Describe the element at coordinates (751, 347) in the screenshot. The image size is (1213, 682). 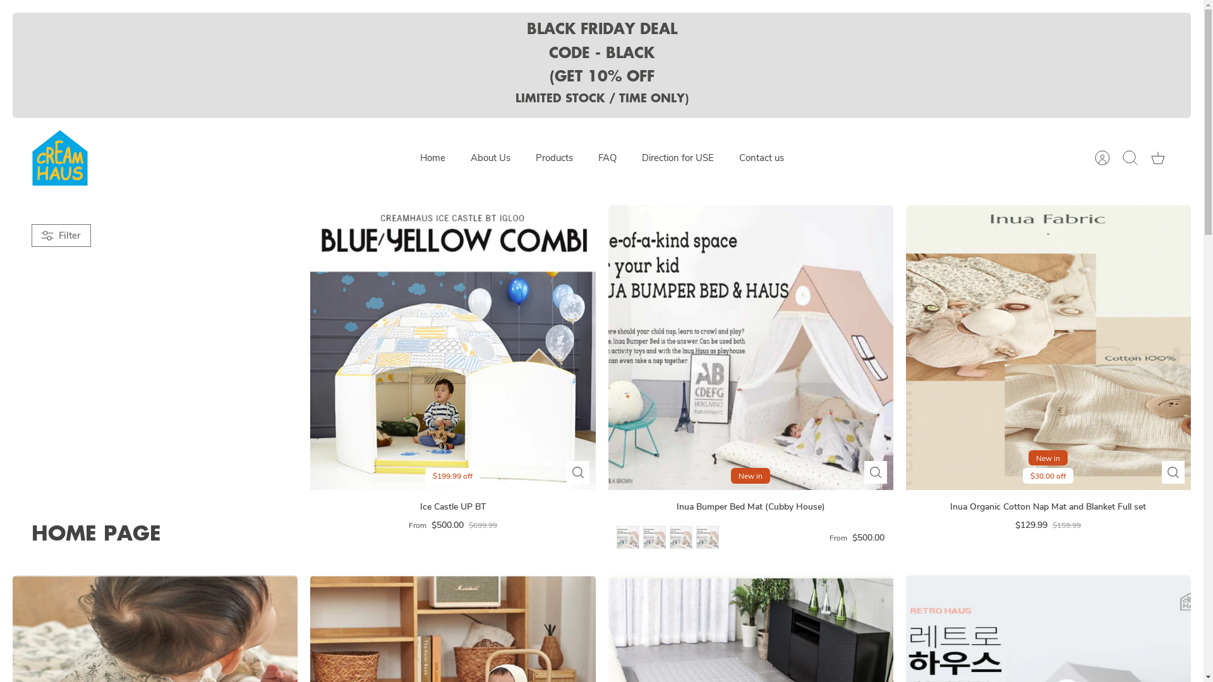
I see `New in` at that location.